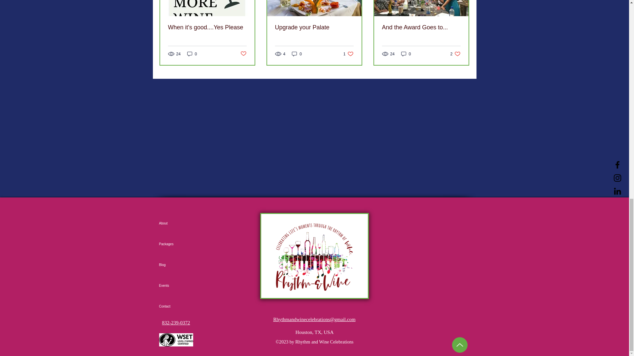  Describe the element at coordinates (182, 265) in the screenshot. I see `Post not marked as liked` at that location.